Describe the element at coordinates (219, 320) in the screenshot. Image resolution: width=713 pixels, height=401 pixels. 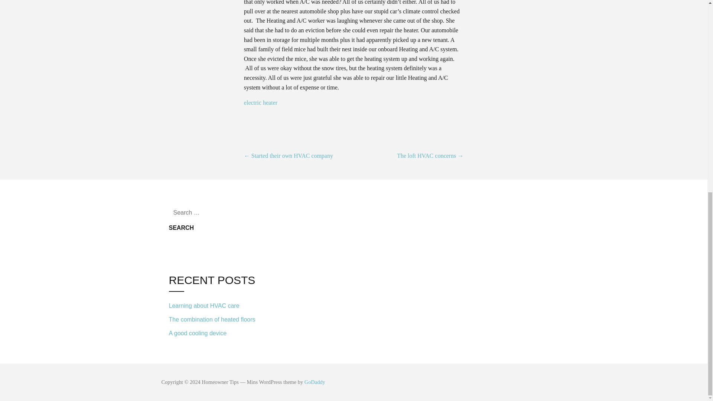
I see `The combination of heated floors` at that location.